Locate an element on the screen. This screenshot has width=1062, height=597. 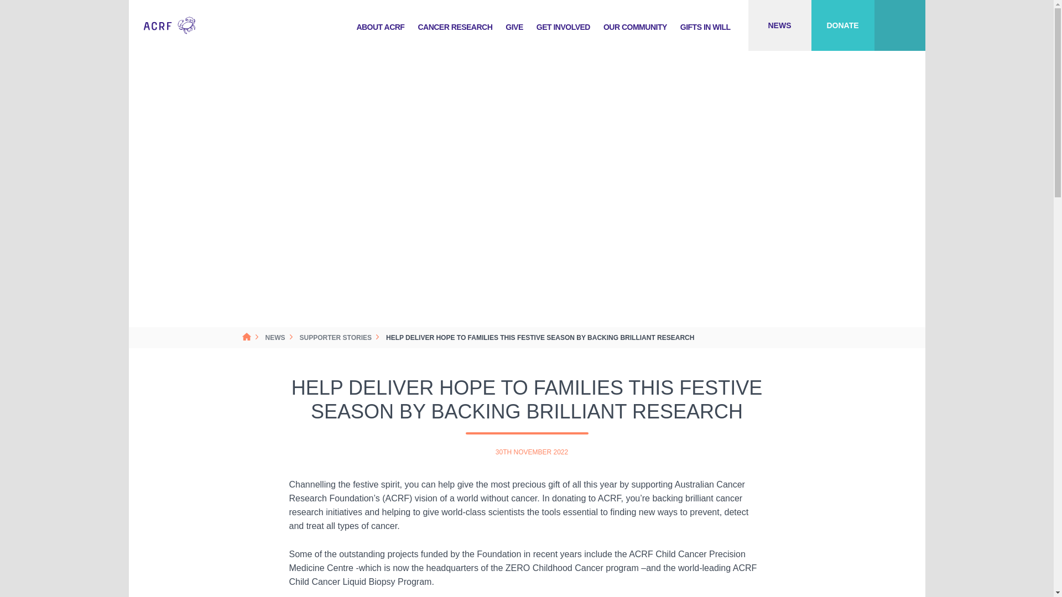
OUR COMMUNITY is located at coordinates (635, 25).